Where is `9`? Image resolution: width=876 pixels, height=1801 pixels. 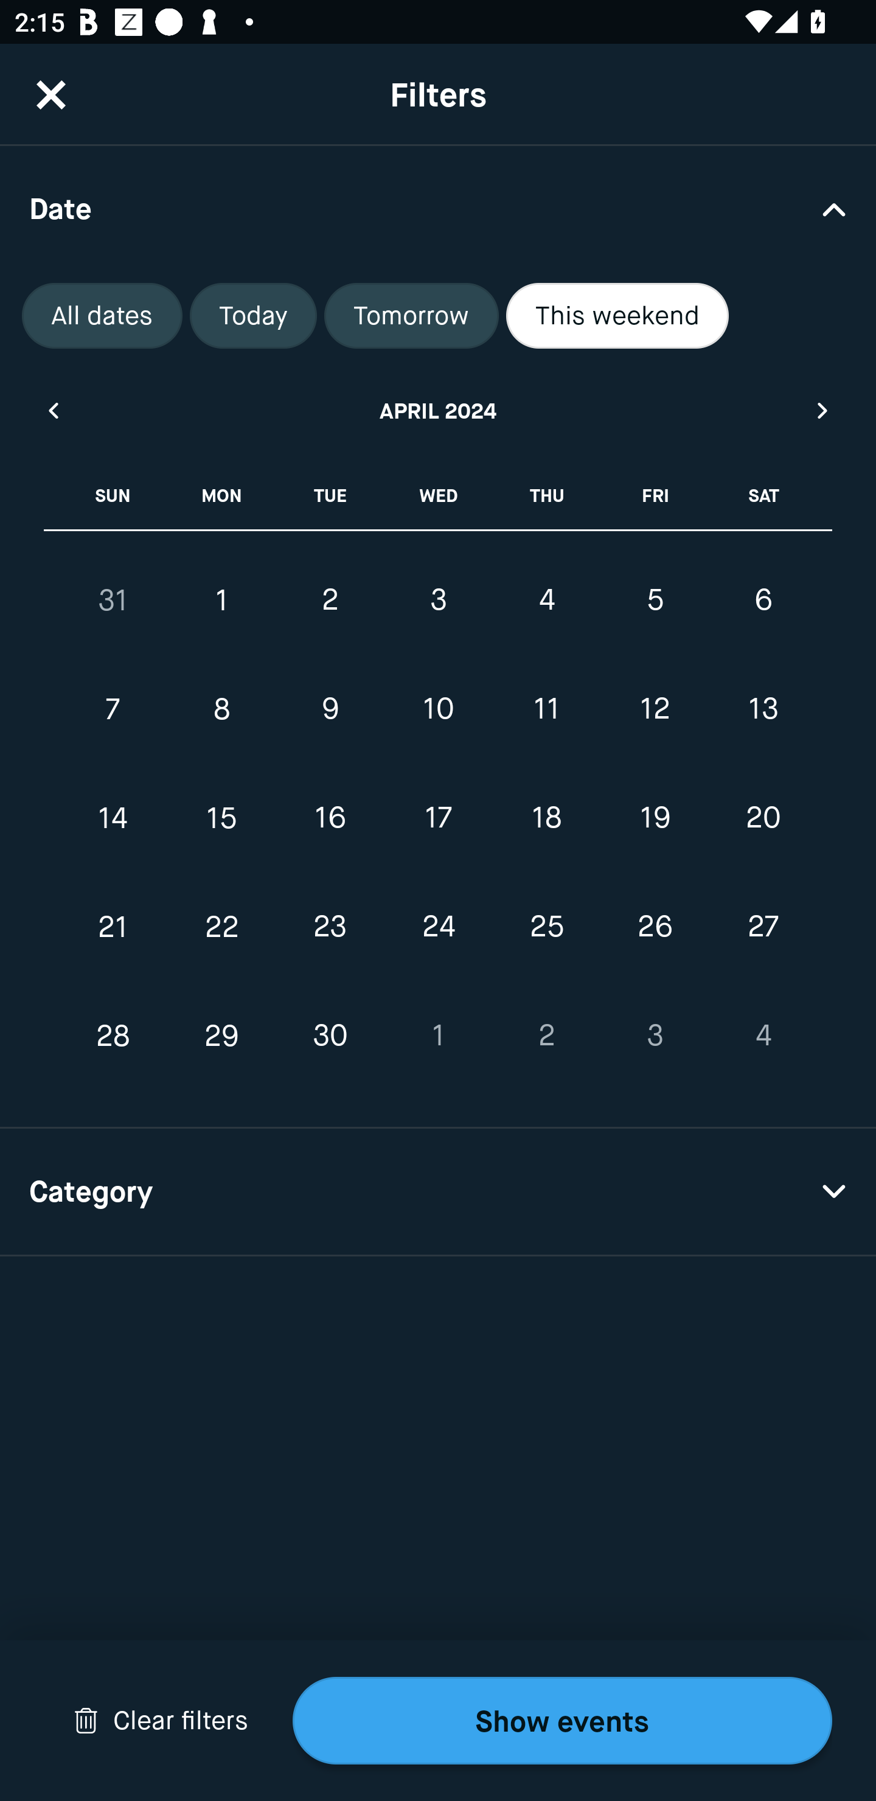 9 is located at coordinates (330, 709).